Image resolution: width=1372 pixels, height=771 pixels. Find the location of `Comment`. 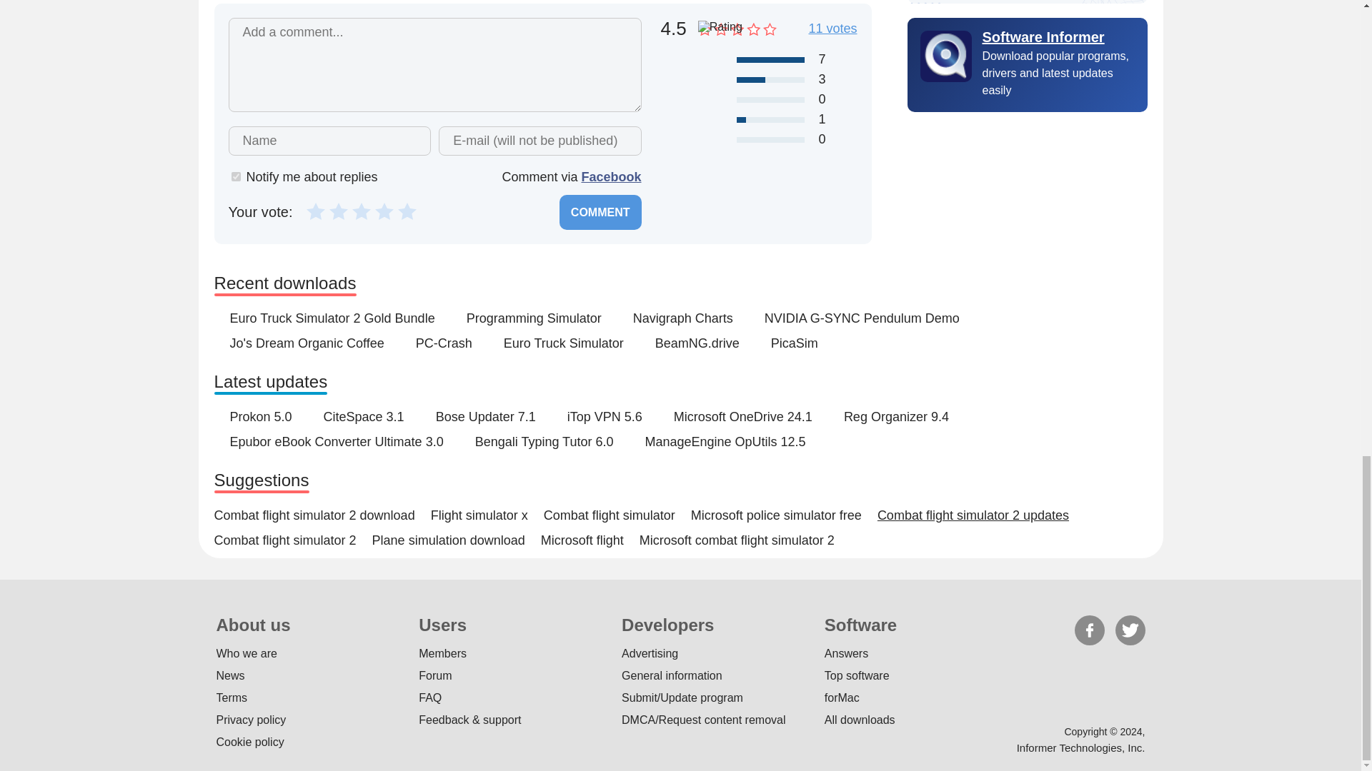

Comment is located at coordinates (600, 212).